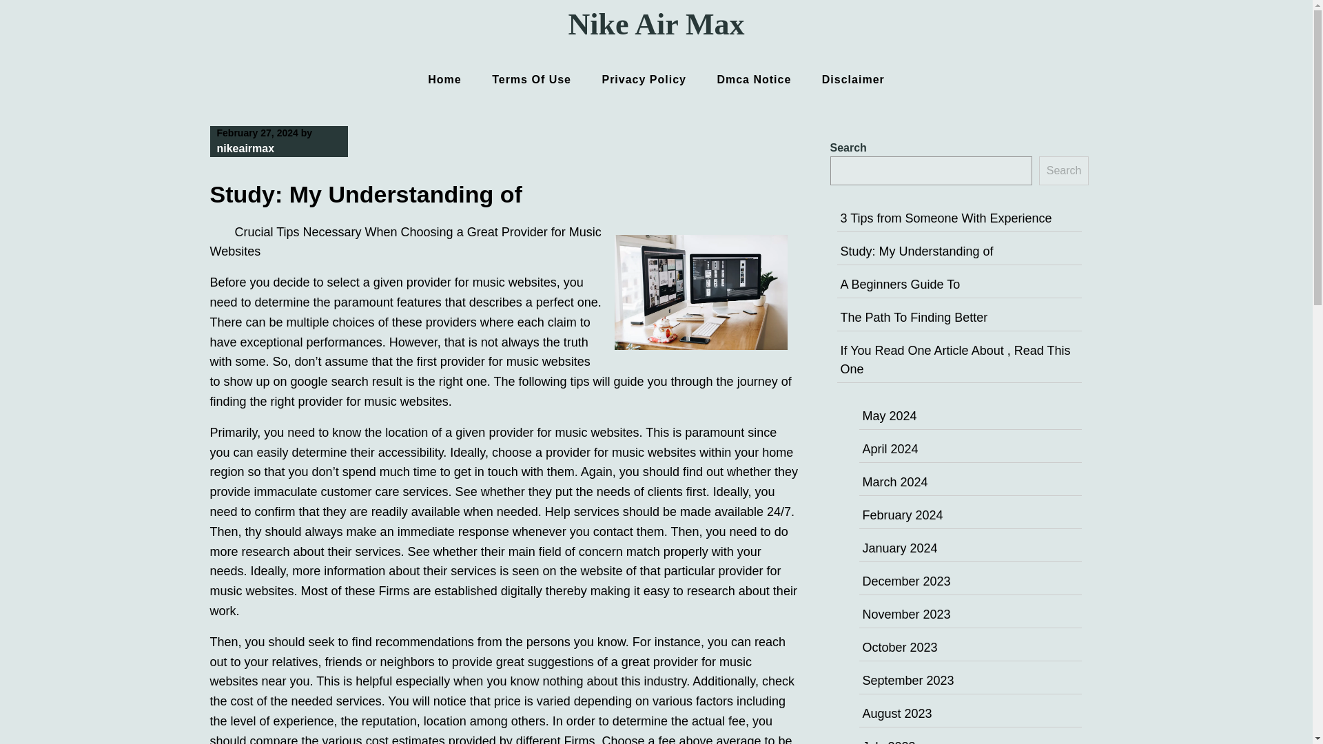  I want to click on April 2024, so click(890, 449).